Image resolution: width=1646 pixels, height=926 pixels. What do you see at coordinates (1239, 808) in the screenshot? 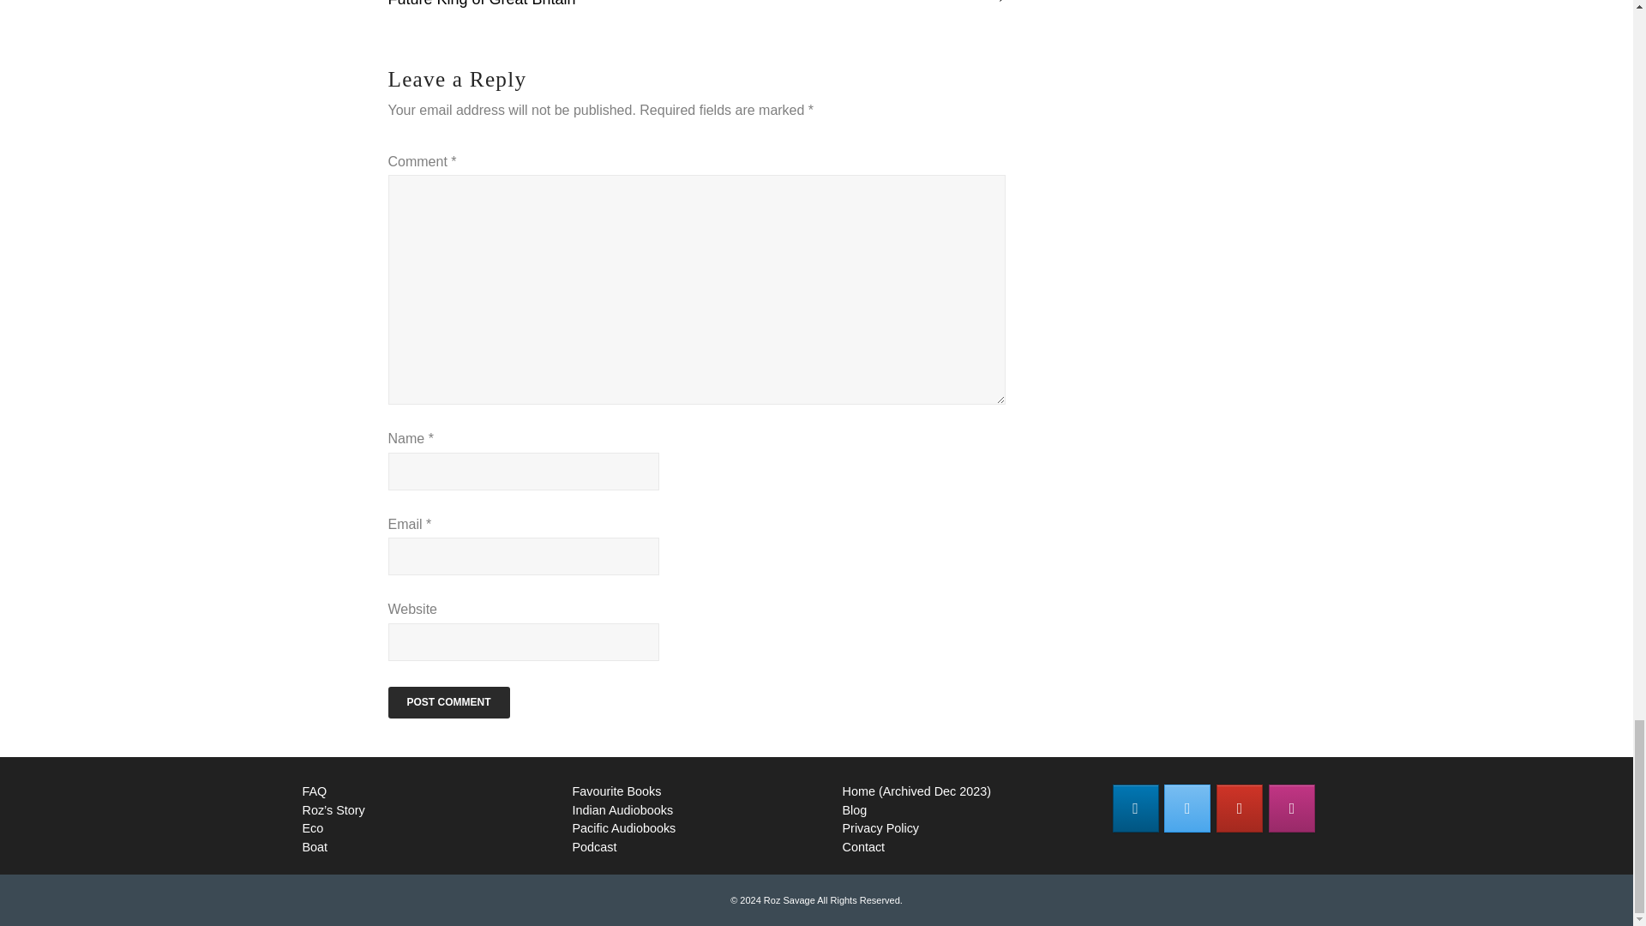
I see `Roz Savage on Youtube` at bounding box center [1239, 808].